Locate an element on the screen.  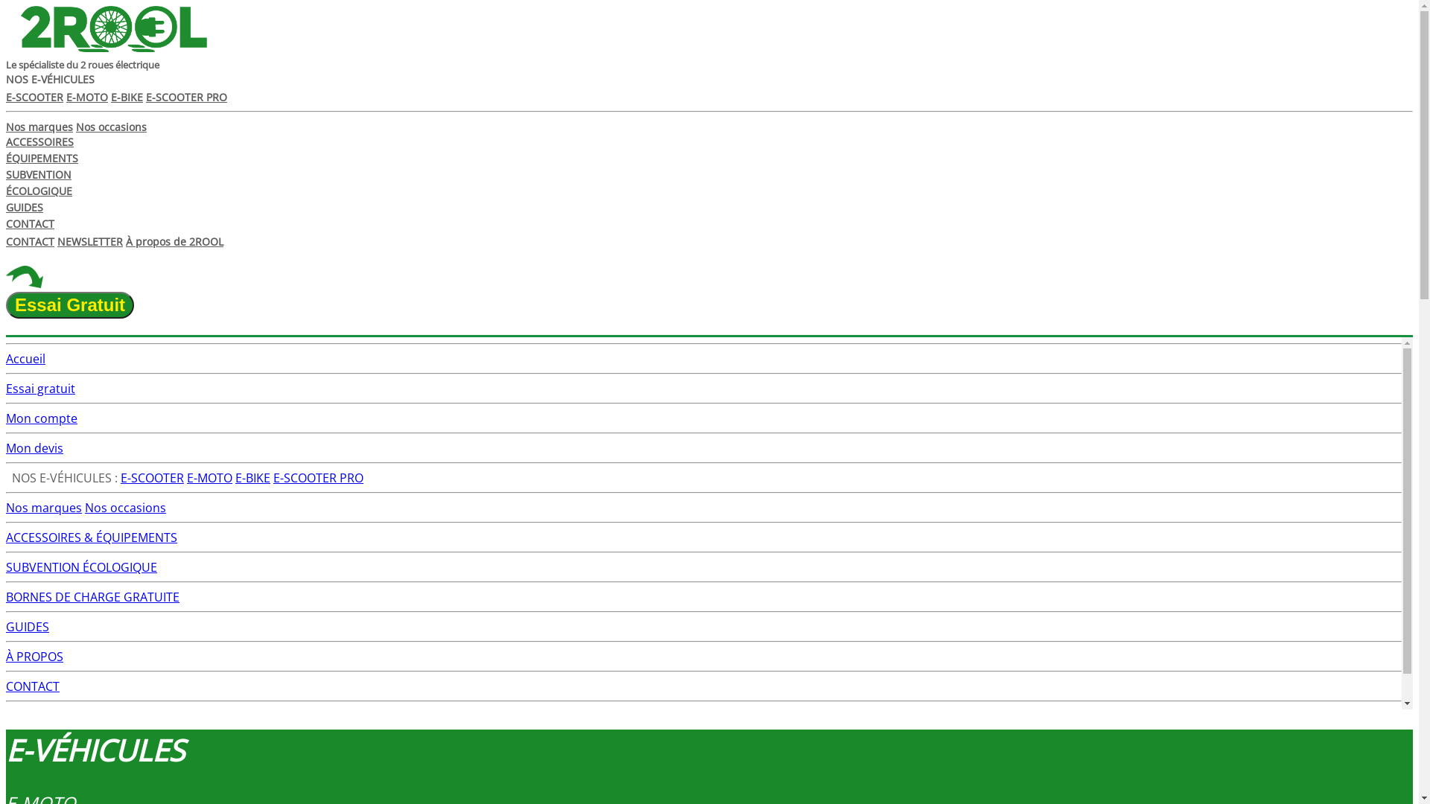
Essai gratuit is located at coordinates (40, 389).